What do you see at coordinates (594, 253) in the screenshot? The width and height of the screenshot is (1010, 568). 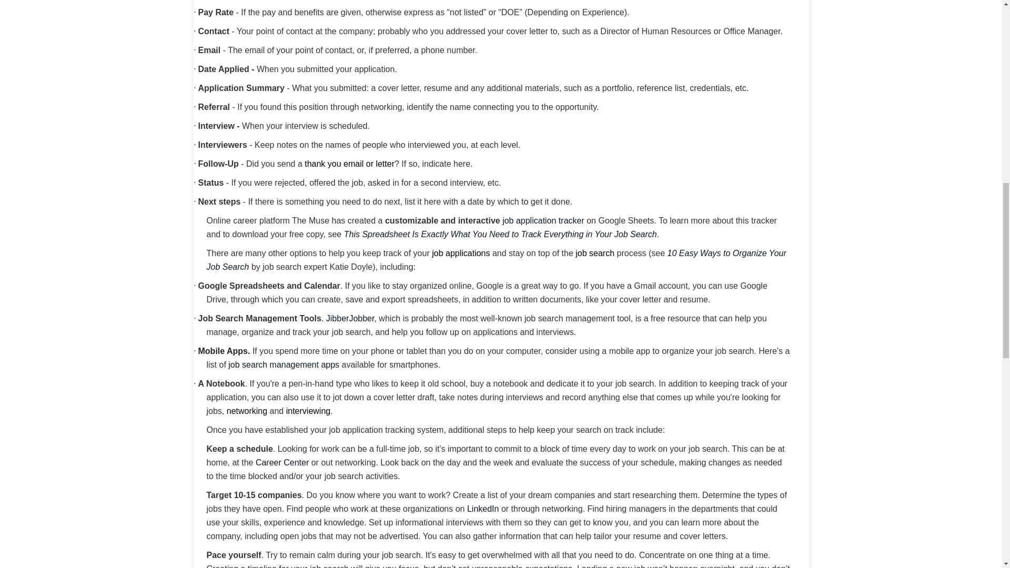 I see `job search` at bounding box center [594, 253].